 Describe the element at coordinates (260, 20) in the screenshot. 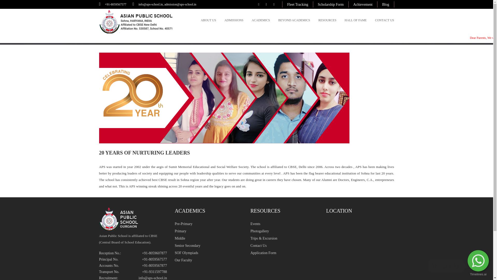

I see `ACADEMICS` at that location.